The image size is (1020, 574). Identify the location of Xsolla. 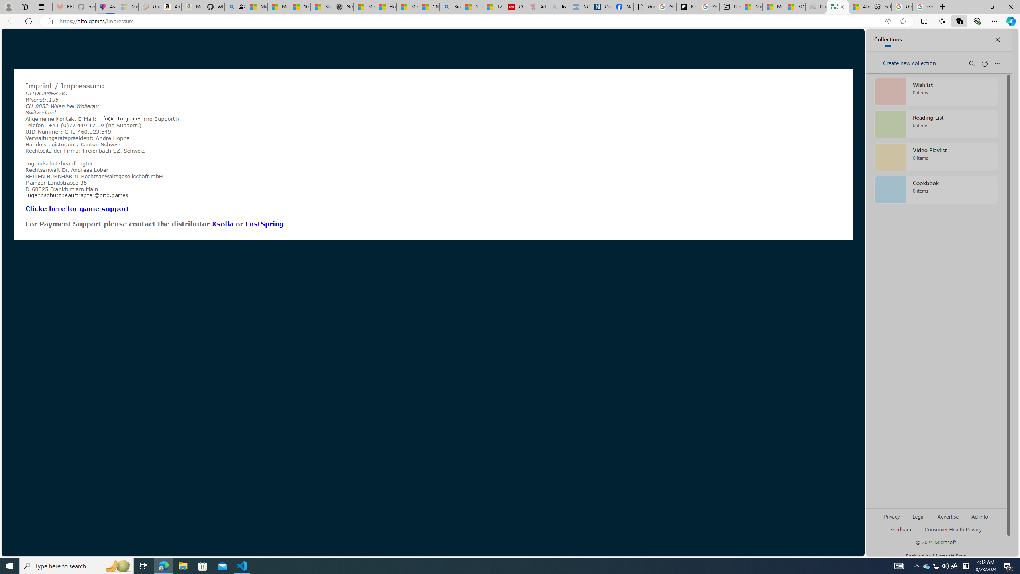
(222, 224).